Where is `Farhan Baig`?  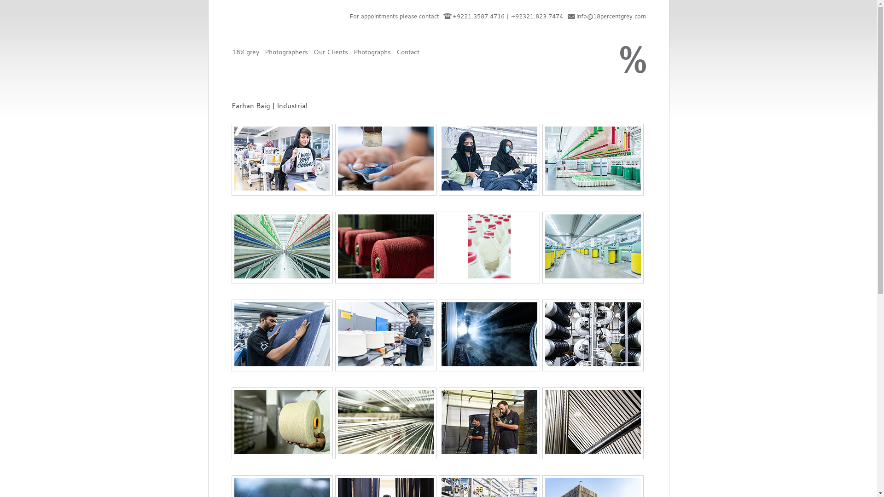 Farhan Baig is located at coordinates (386, 247).